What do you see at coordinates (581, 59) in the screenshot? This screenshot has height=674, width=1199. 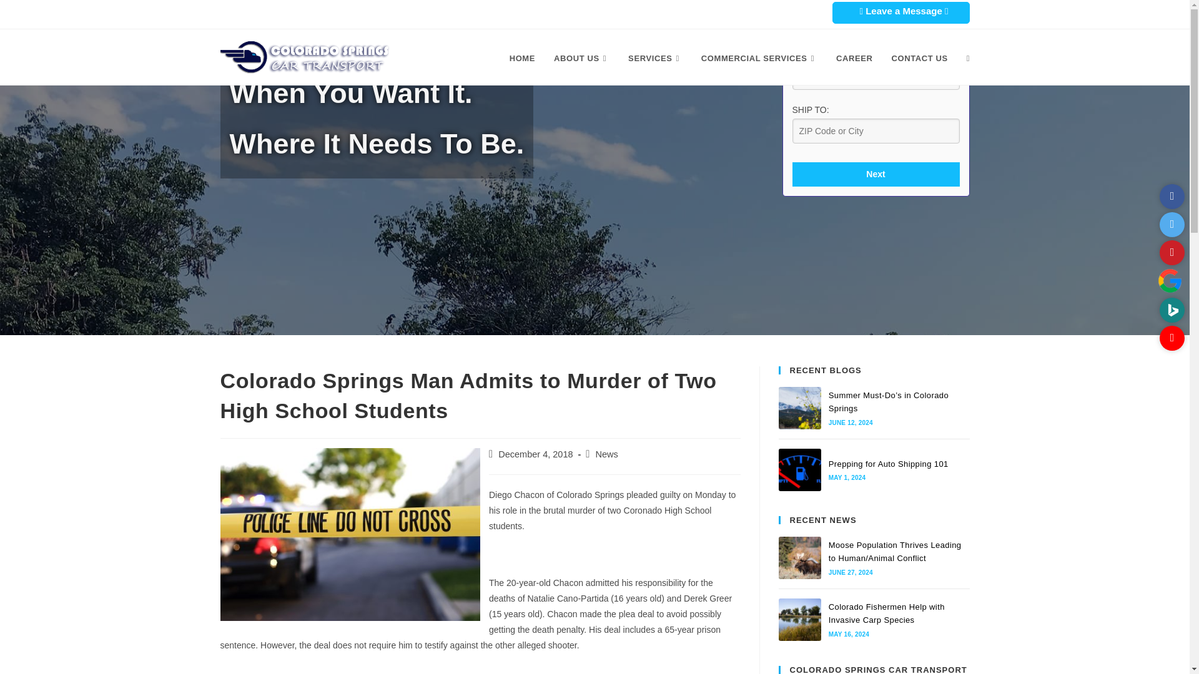 I see `ABOUT US` at bounding box center [581, 59].